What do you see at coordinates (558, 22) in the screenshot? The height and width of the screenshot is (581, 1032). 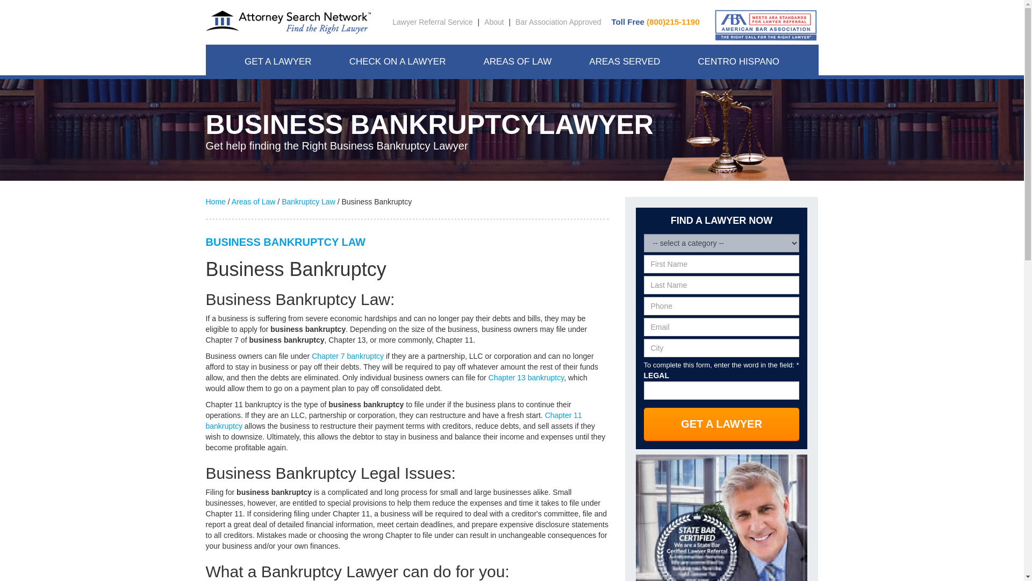 I see `Bar Association Approved` at bounding box center [558, 22].